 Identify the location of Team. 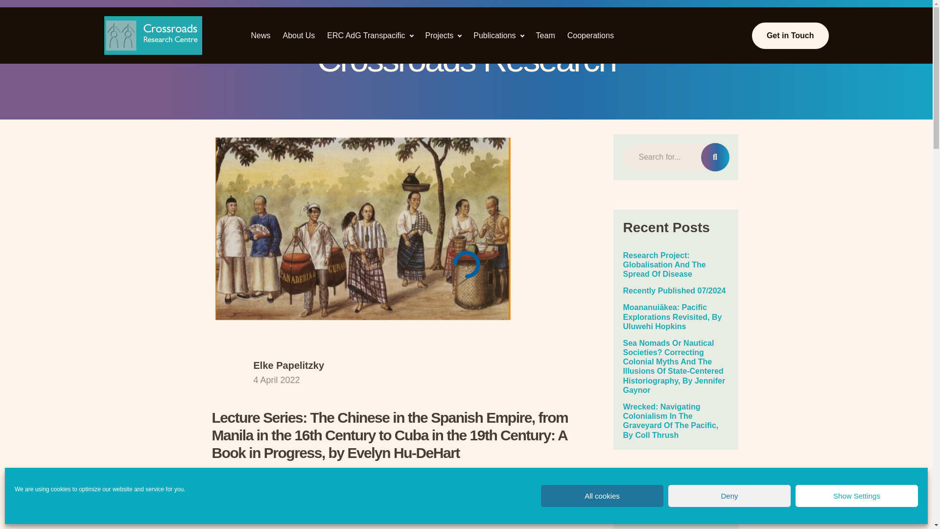
(545, 35).